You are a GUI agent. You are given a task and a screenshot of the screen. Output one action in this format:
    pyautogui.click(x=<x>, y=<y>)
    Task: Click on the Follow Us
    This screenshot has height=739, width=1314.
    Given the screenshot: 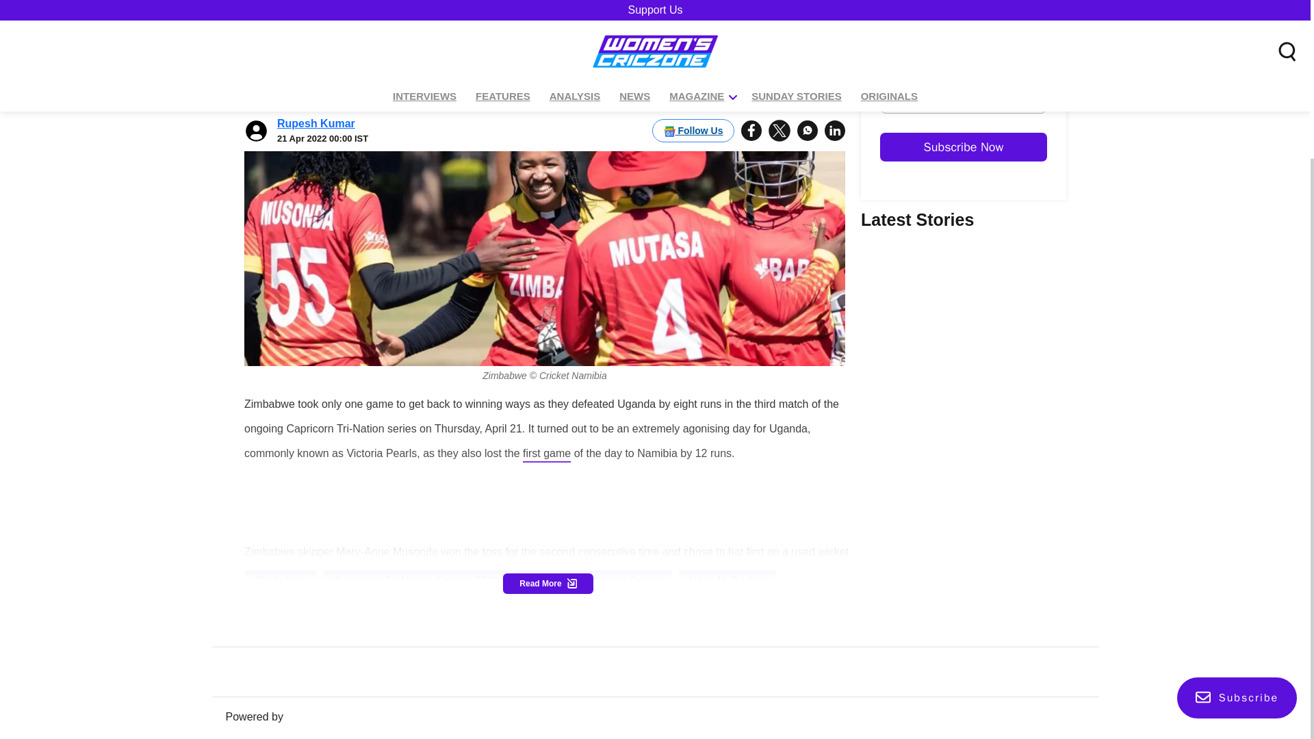 What is the action you would take?
    pyautogui.click(x=693, y=64)
    